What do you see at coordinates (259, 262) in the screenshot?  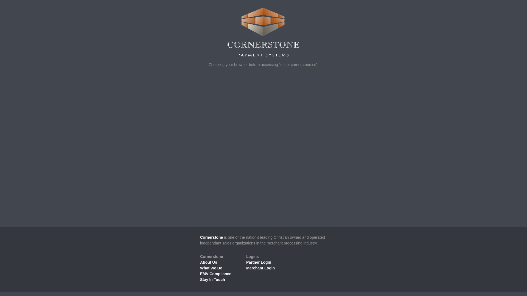 I see `Partner Login` at bounding box center [259, 262].